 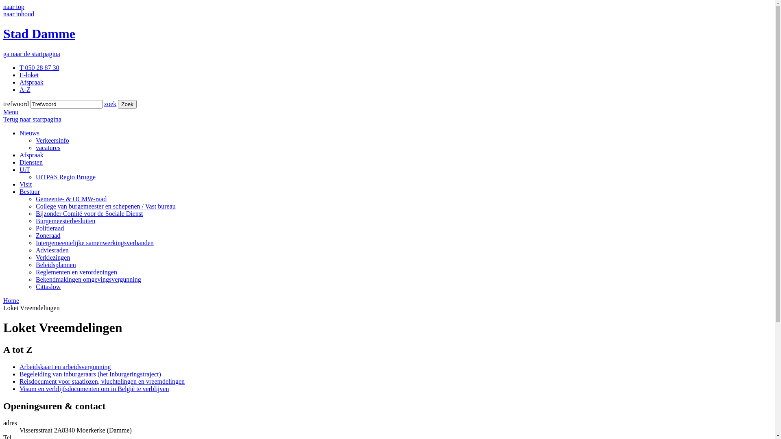 What do you see at coordinates (32, 82) in the screenshot?
I see `Afspraak` at bounding box center [32, 82].